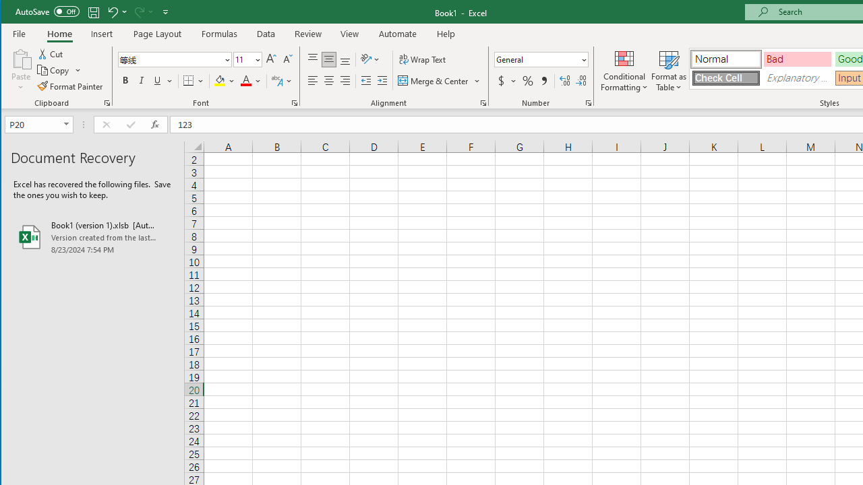  Describe the element at coordinates (537, 59) in the screenshot. I see `Number Format` at that location.